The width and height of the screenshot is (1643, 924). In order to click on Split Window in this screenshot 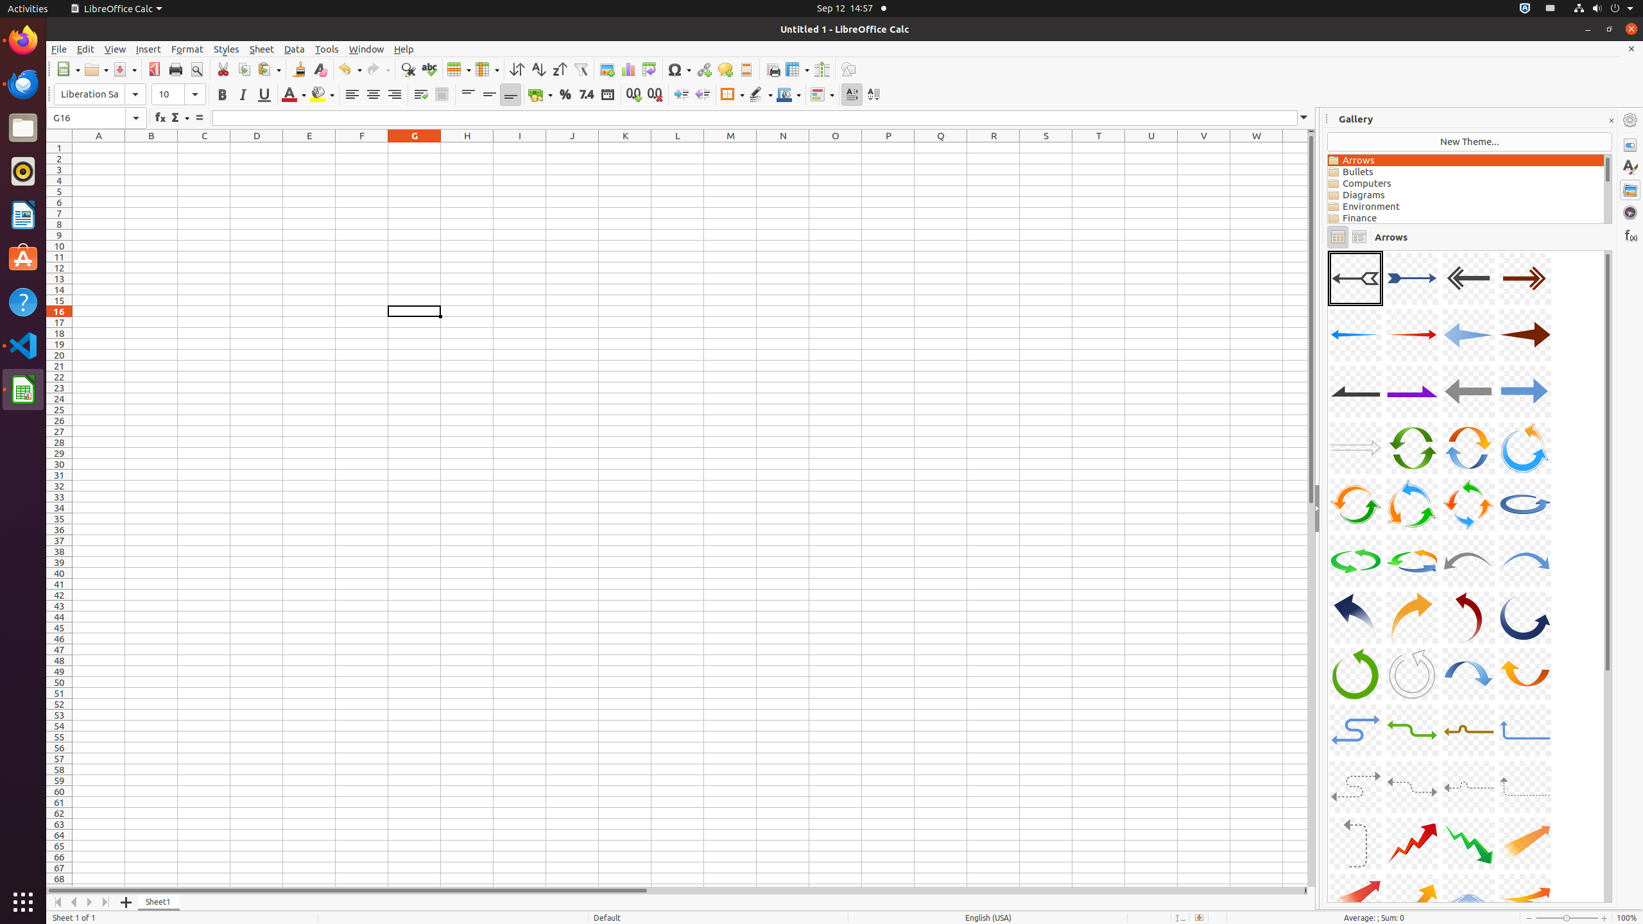, I will do `click(821, 69)`.